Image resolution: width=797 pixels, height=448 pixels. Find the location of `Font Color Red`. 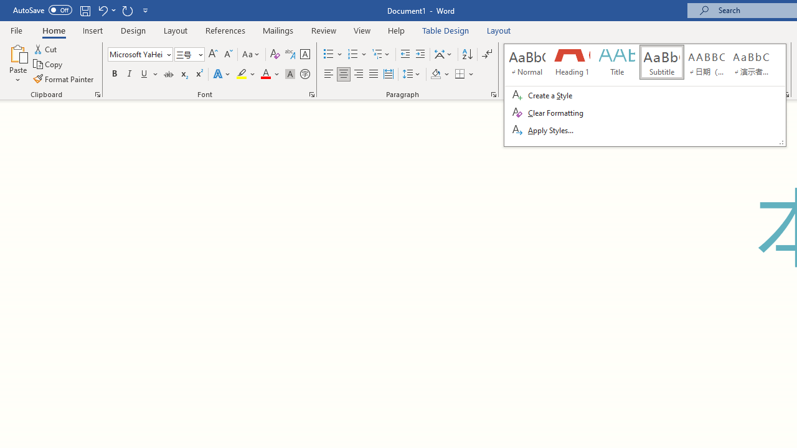

Font Color Red is located at coordinates (265, 75).